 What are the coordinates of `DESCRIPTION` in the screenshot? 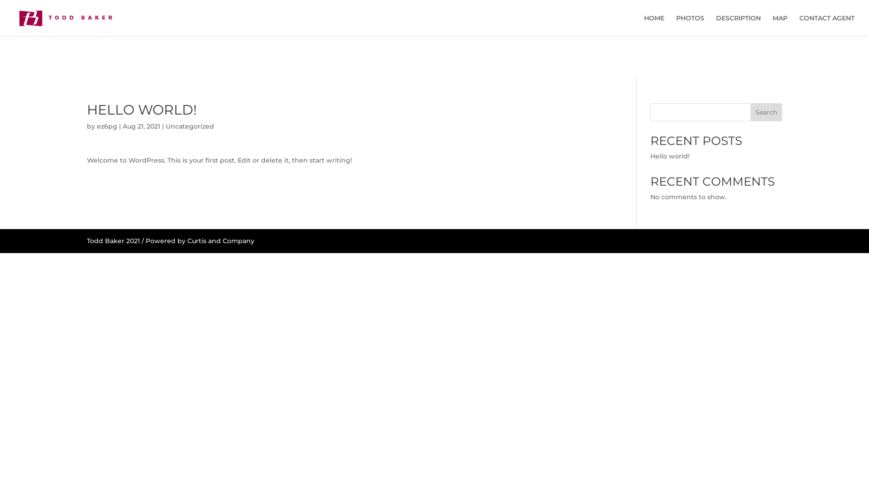 It's located at (739, 25).